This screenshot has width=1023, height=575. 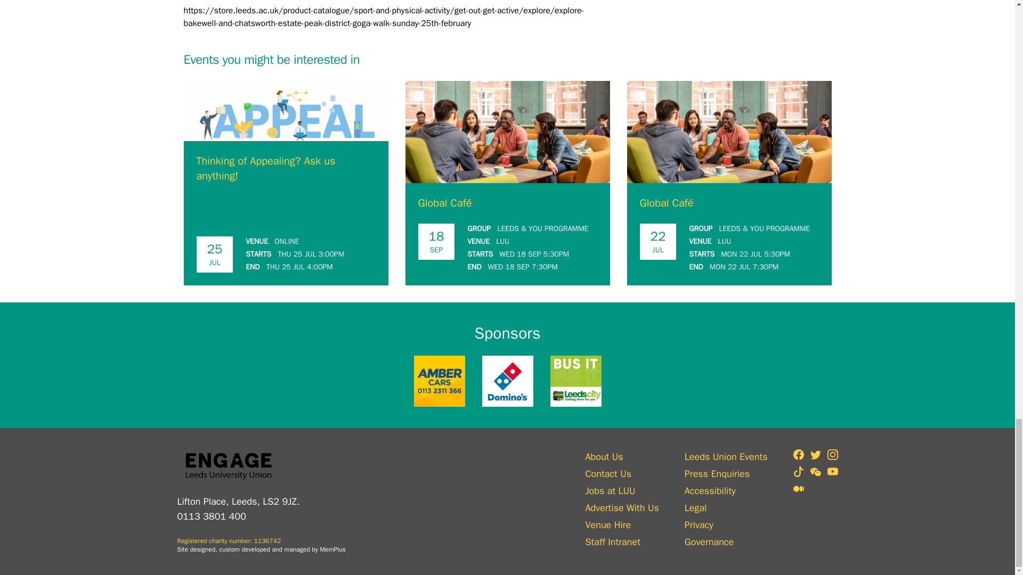 I want to click on Thinking of Appealing? Ask us anything!, so click(x=265, y=168).